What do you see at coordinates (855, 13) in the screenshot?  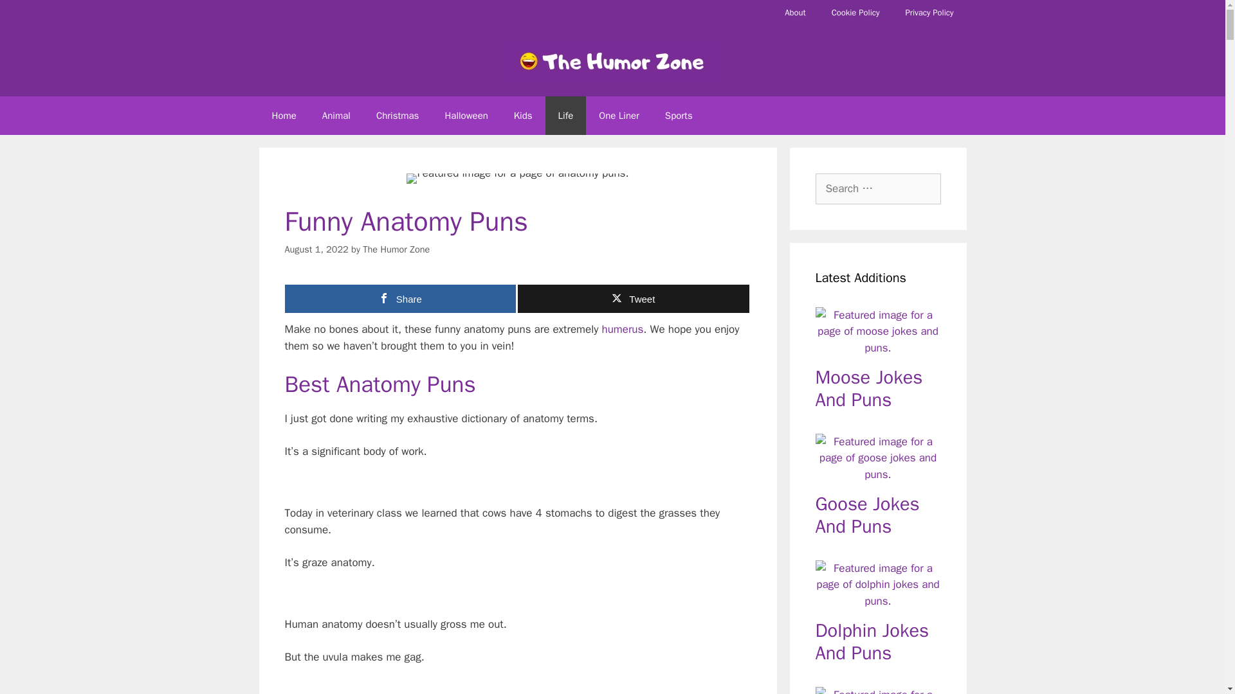 I see `Cookie Policy` at bounding box center [855, 13].